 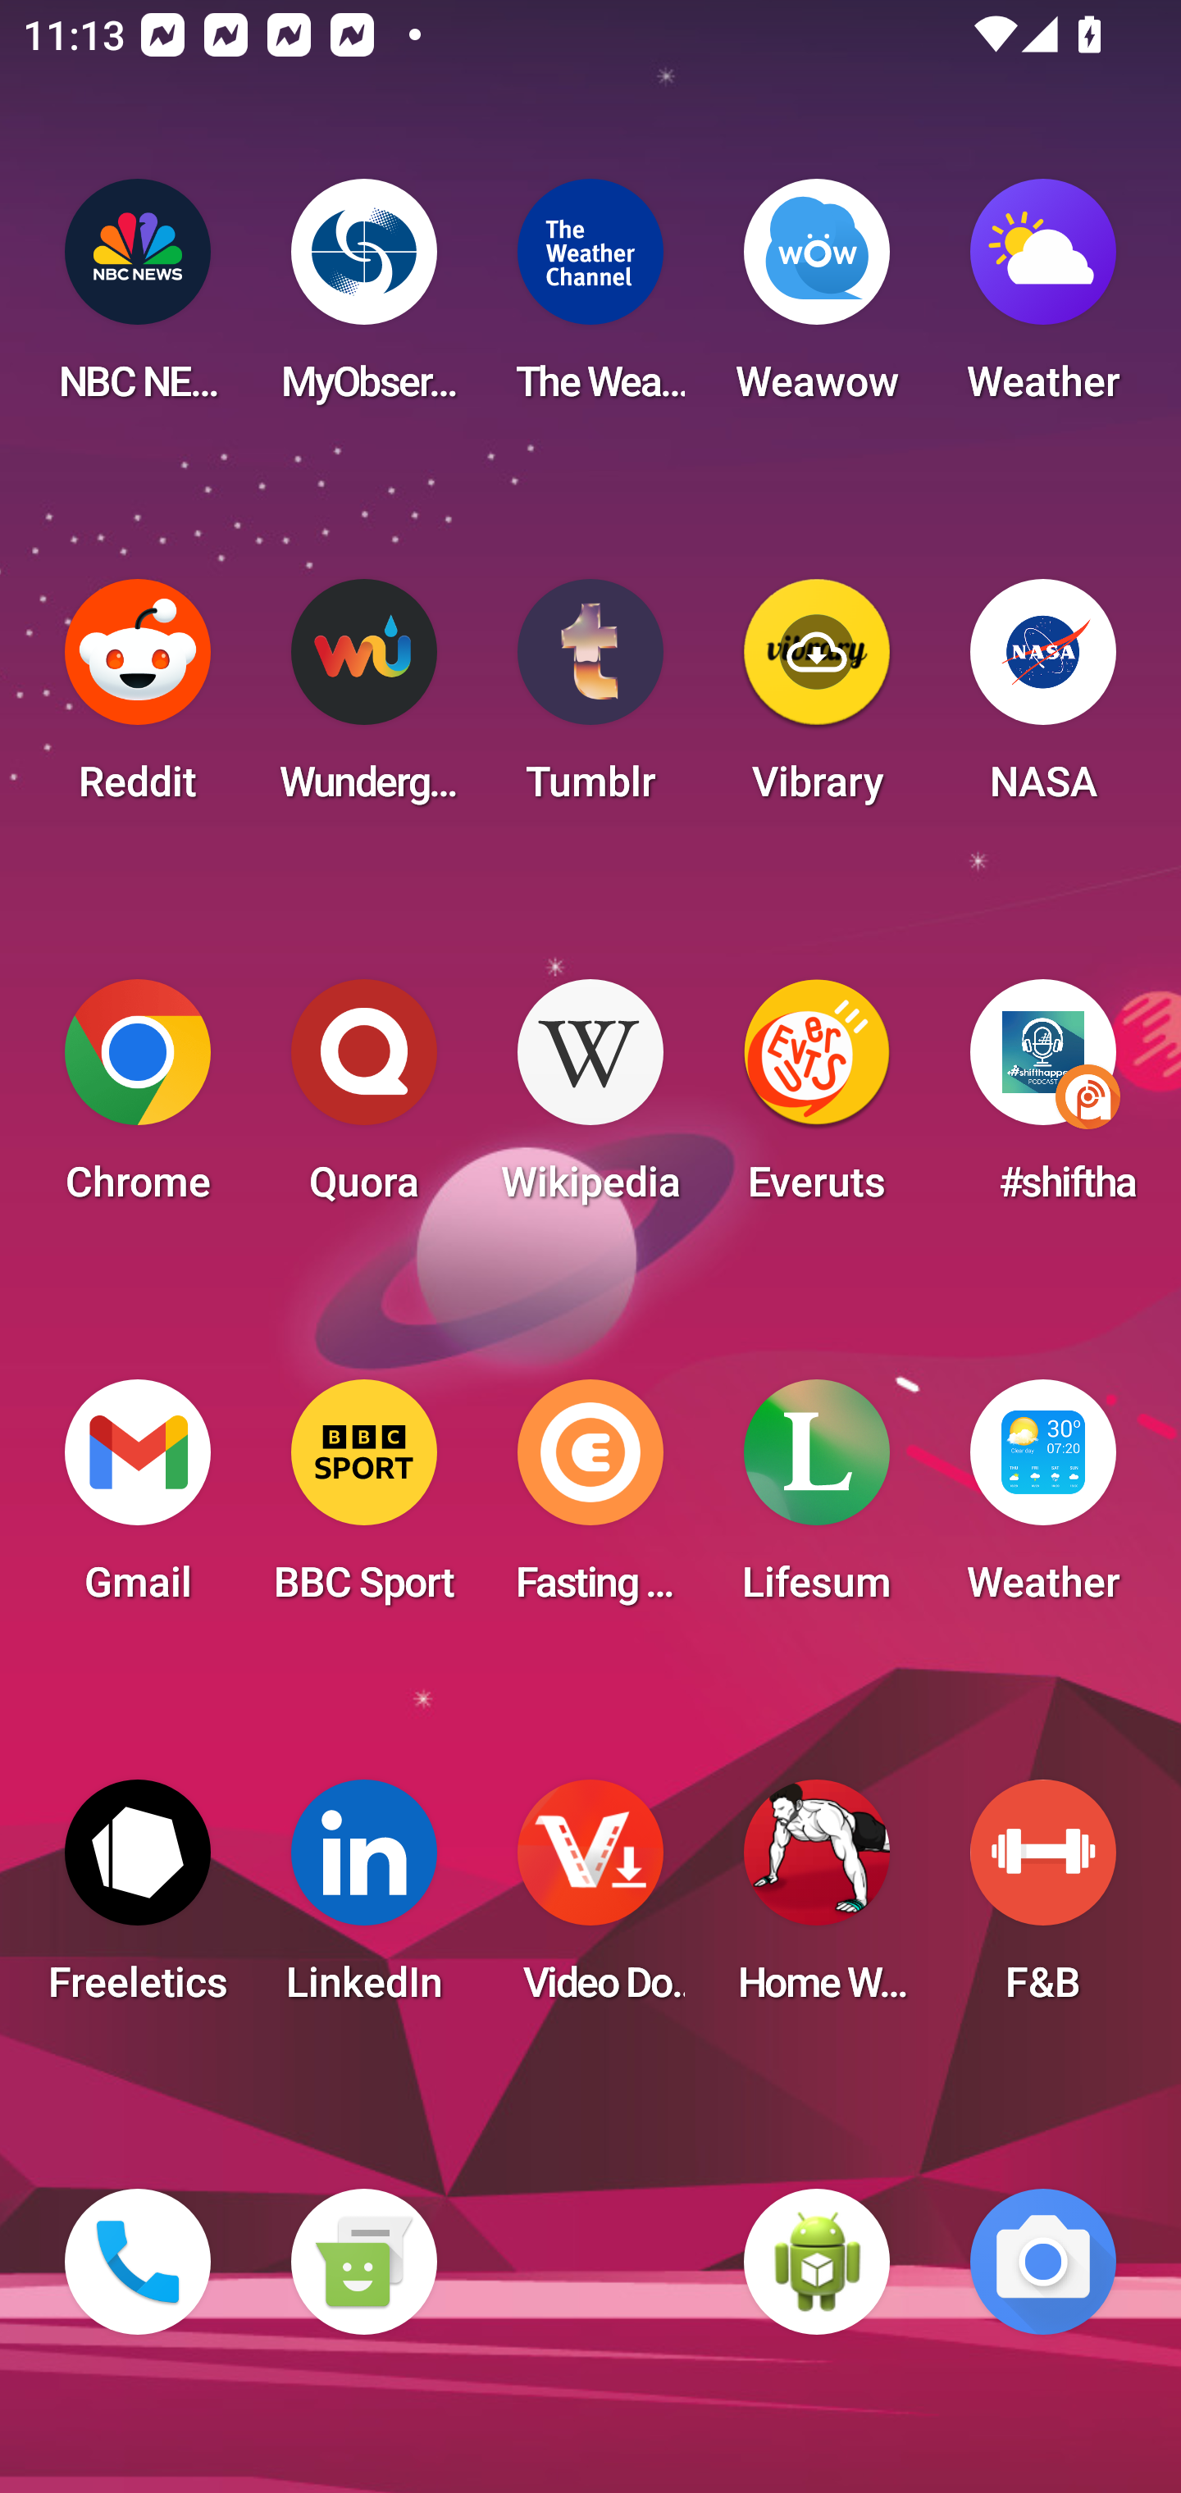 I want to click on Freeletics, so click(x=138, y=1901).